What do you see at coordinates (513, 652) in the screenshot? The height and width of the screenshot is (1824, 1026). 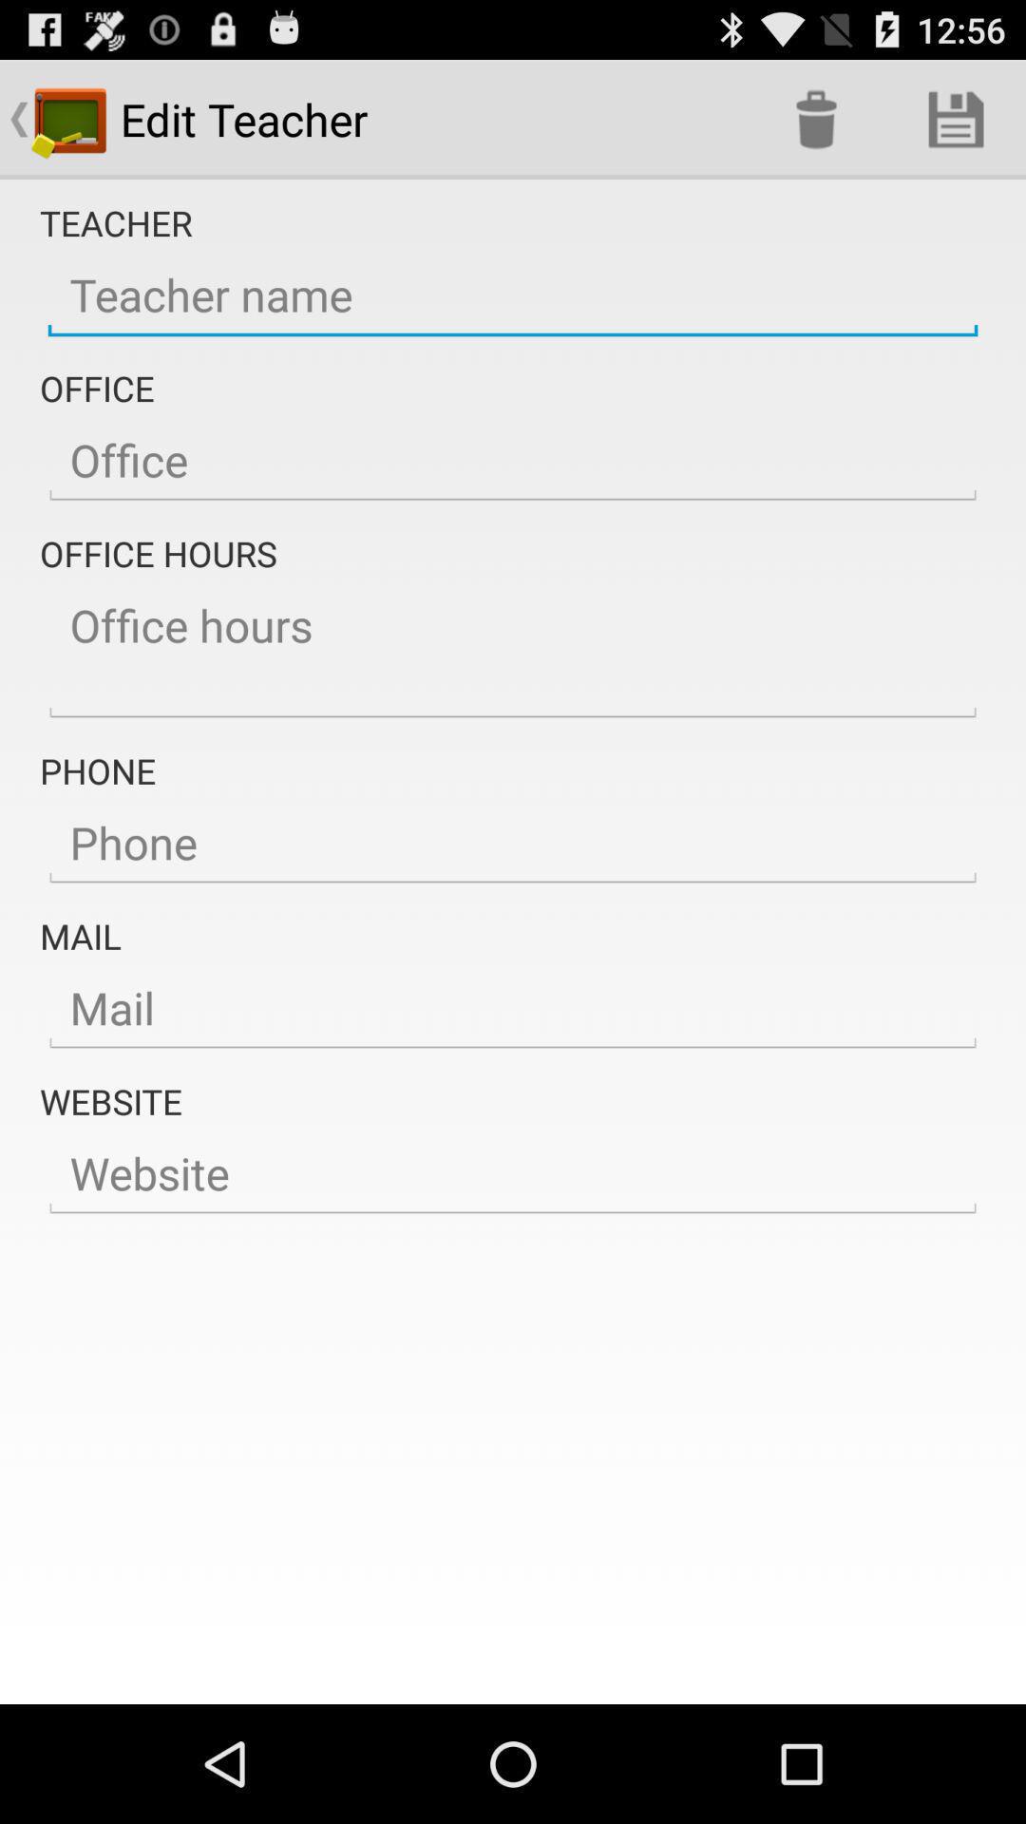 I see `input office hours` at bounding box center [513, 652].